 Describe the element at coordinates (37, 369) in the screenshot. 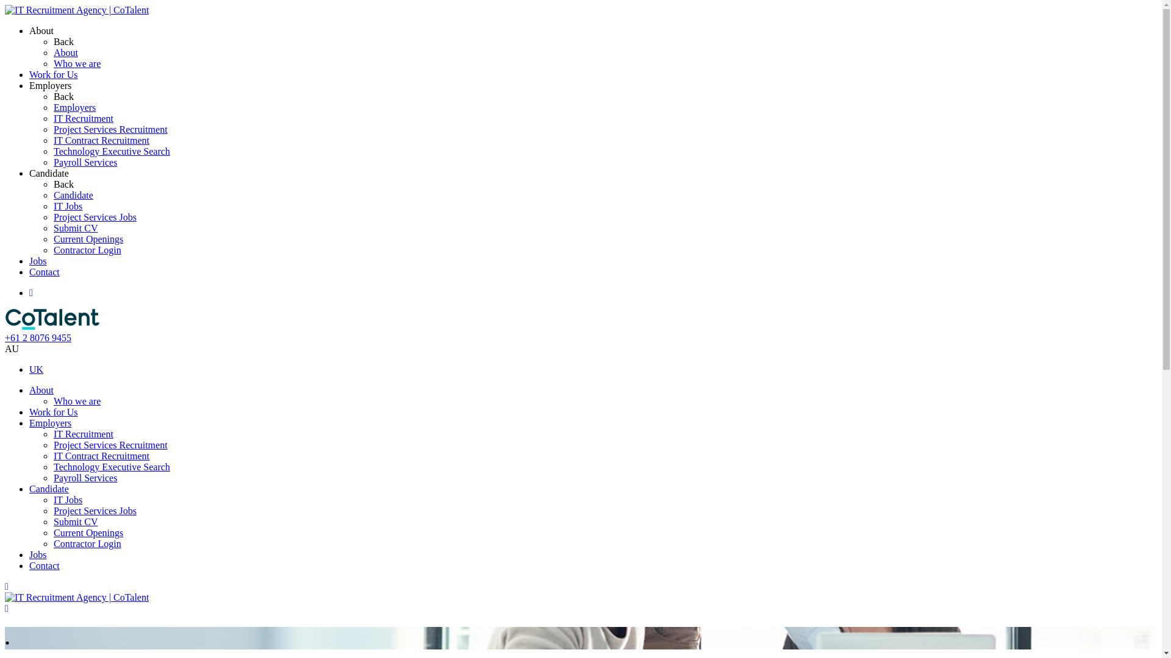

I see `UK` at that location.